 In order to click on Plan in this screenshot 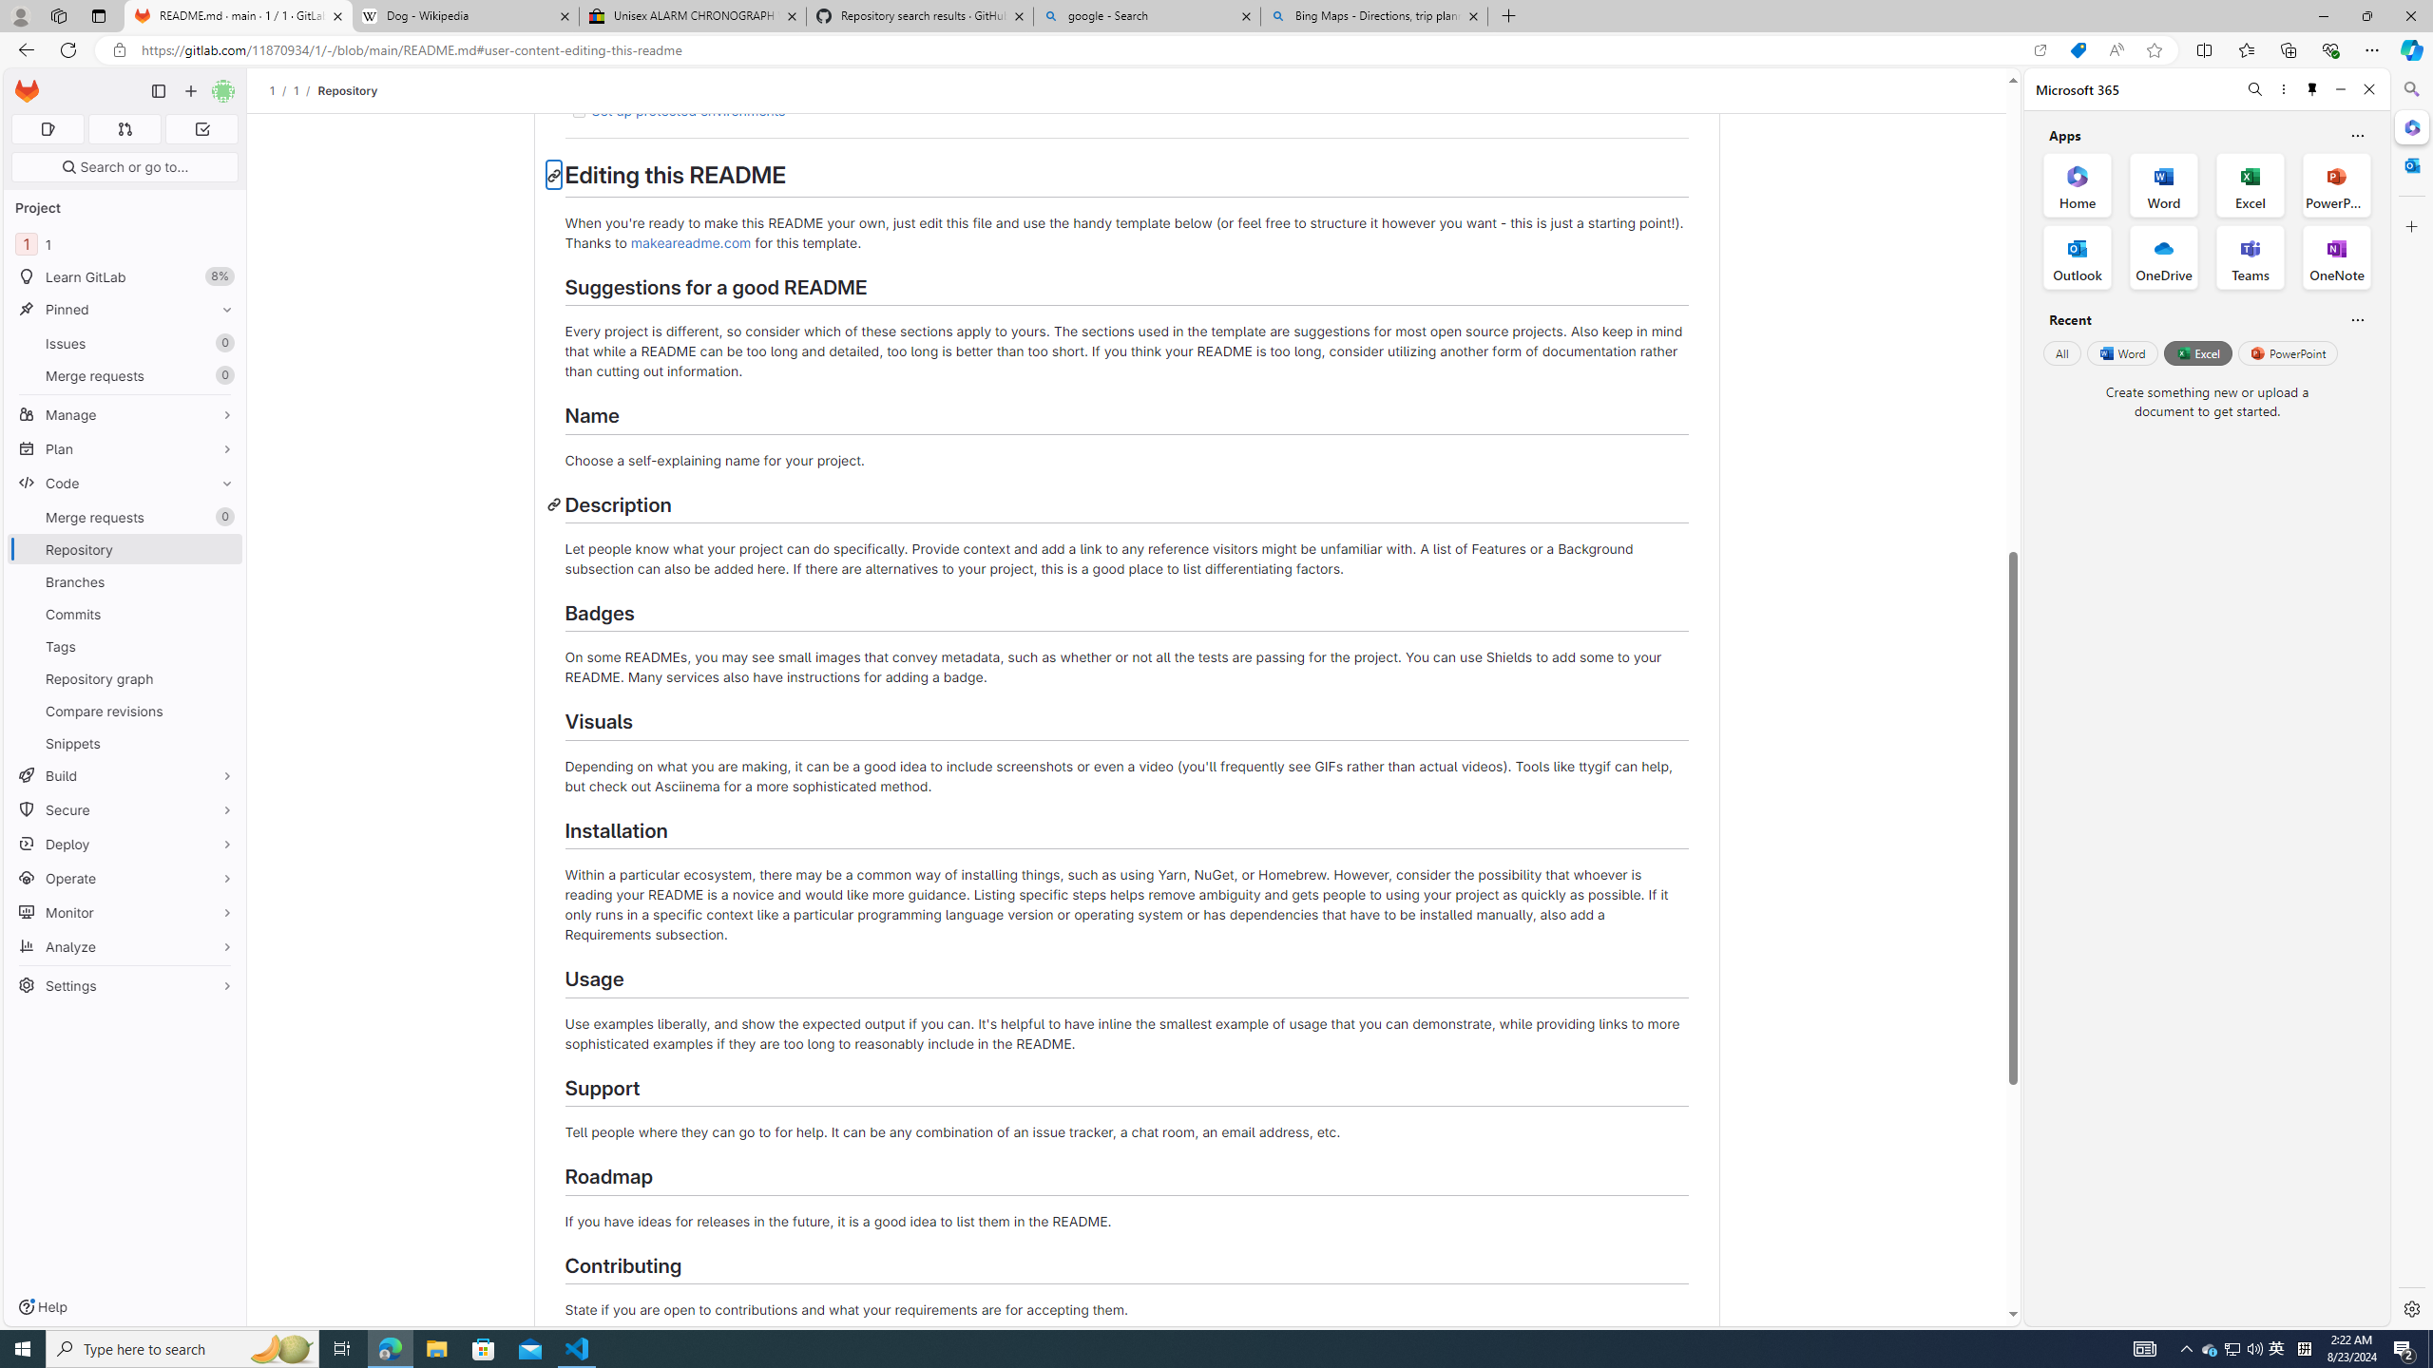, I will do `click(125, 448)`.